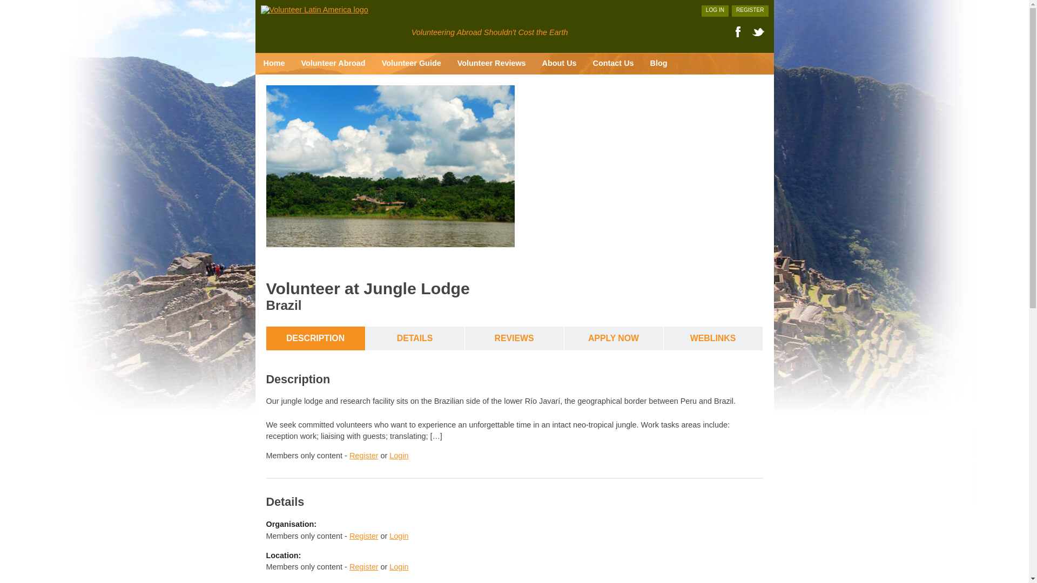 This screenshot has height=583, width=1037. Describe the element at coordinates (273, 63) in the screenshot. I see `Home` at that location.